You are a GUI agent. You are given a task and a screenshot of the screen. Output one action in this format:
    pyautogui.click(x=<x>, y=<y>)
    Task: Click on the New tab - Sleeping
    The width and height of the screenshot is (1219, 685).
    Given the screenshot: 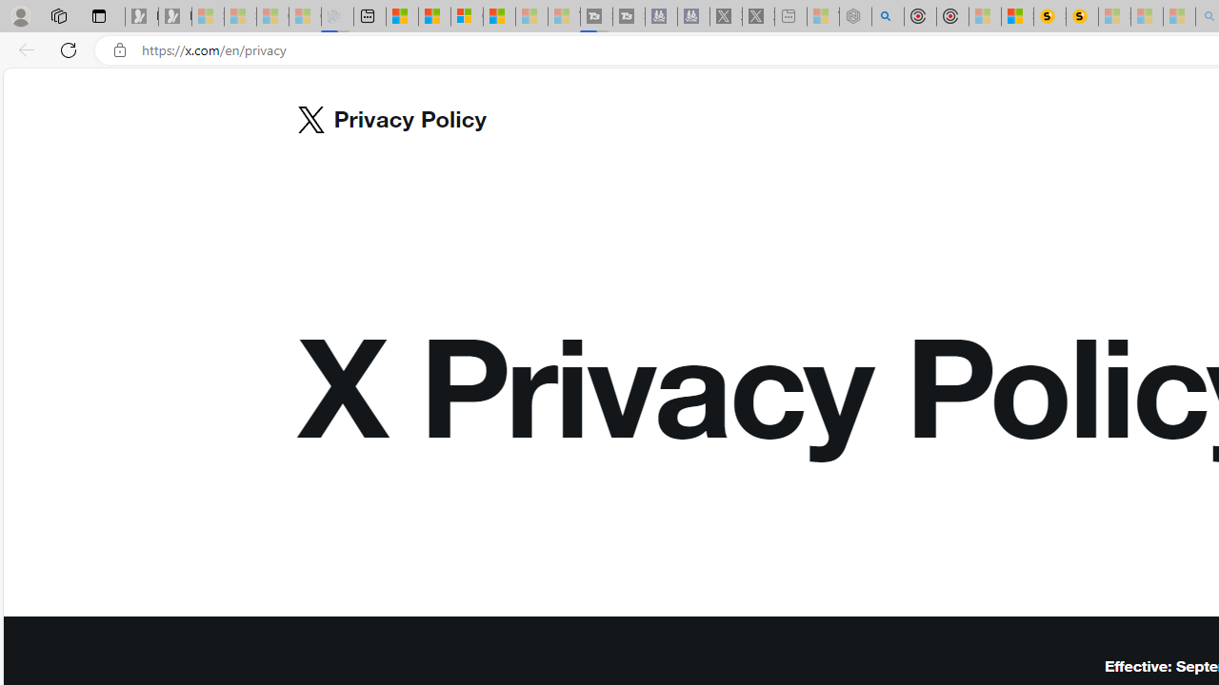 What is the action you would take?
    pyautogui.click(x=790, y=17)
    